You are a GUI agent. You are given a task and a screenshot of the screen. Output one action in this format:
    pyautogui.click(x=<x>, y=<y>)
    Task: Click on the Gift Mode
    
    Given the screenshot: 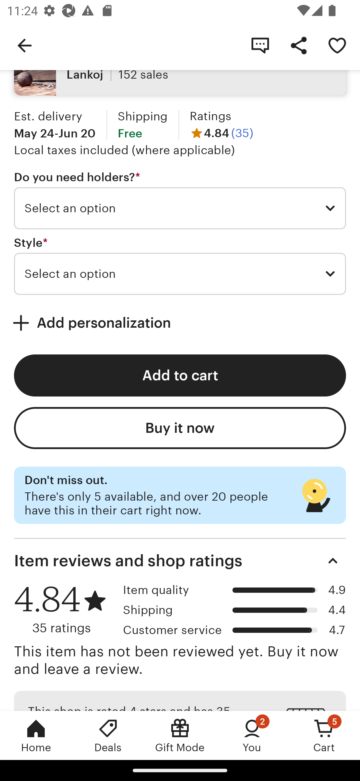 What is the action you would take?
    pyautogui.click(x=180, y=735)
    